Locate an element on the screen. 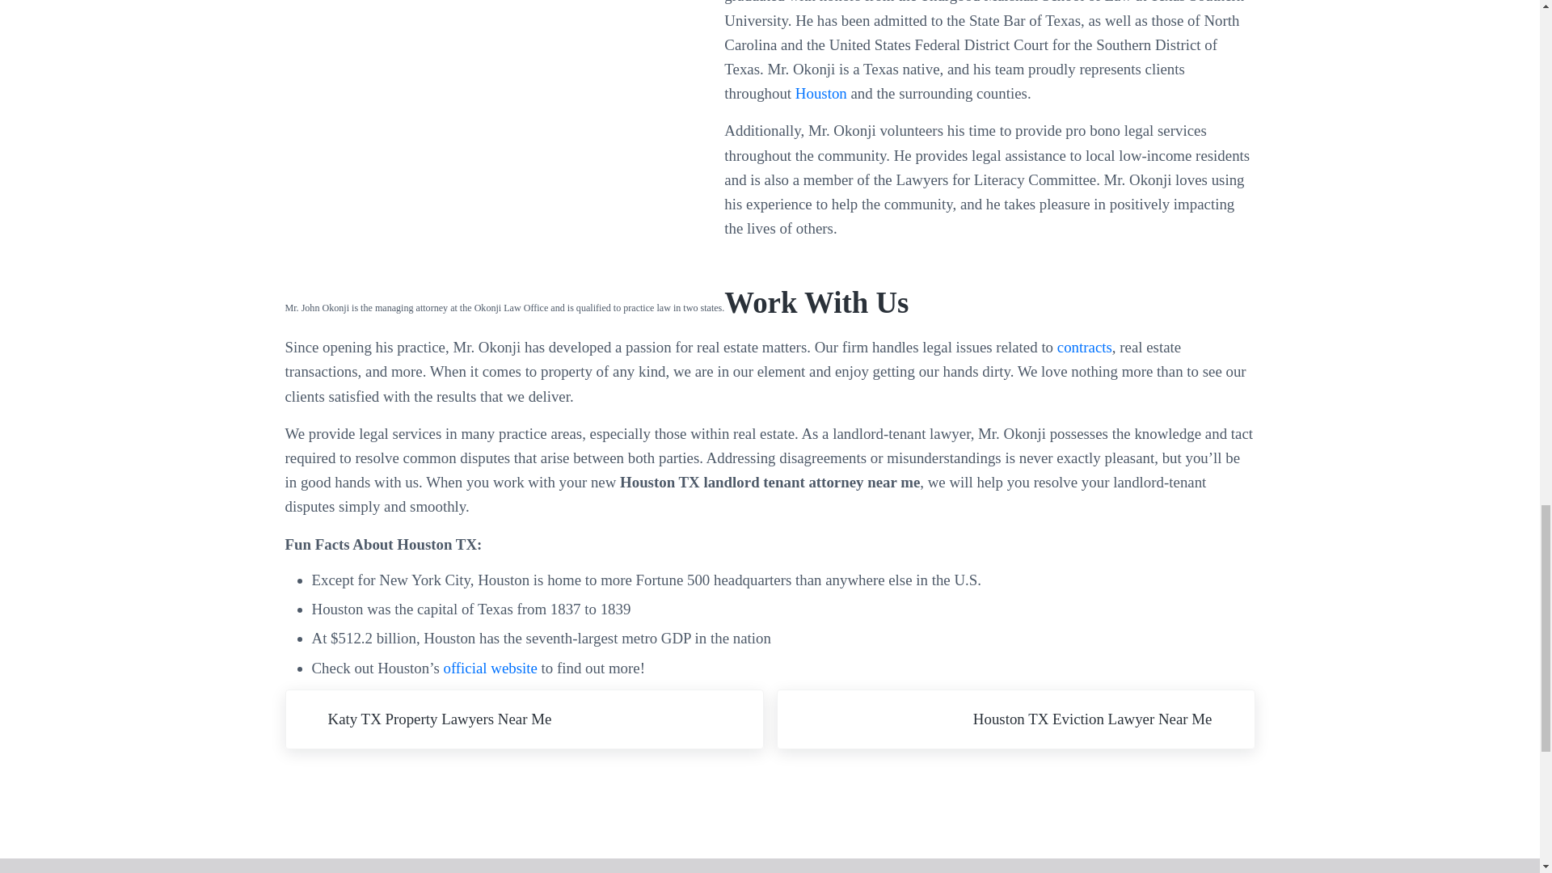 The width and height of the screenshot is (1552, 873). contracts is located at coordinates (1085, 347).